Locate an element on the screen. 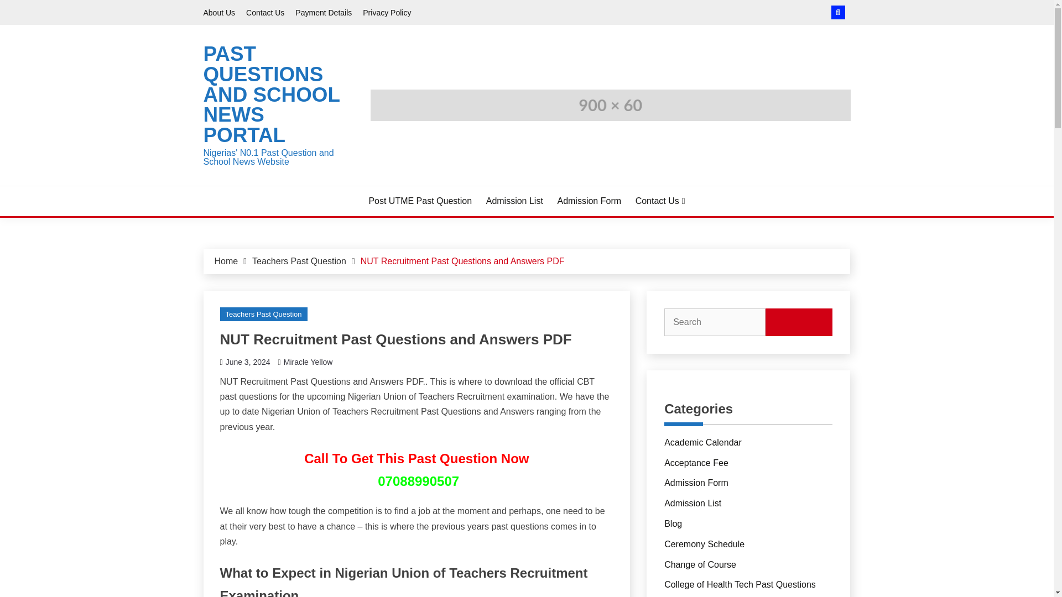 This screenshot has height=597, width=1062. Teachers Past Question is located at coordinates (299, 261).